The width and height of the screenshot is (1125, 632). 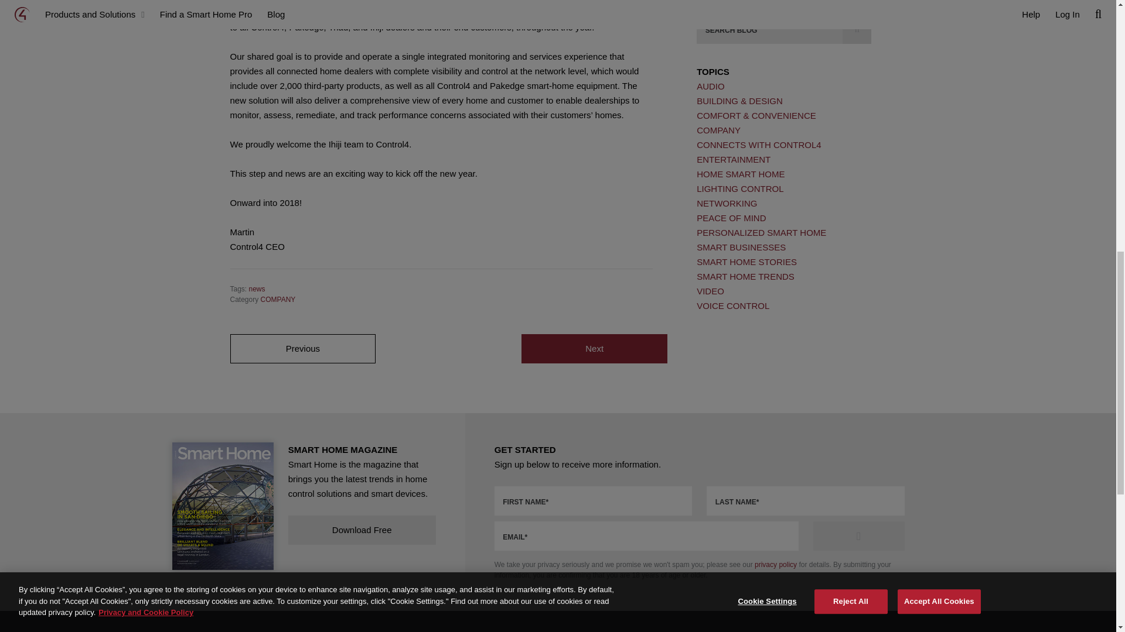 I want to click on SMART PEOPLE PERSONALIZE THEIR SMART HOMES, so click(x=302, y=349).